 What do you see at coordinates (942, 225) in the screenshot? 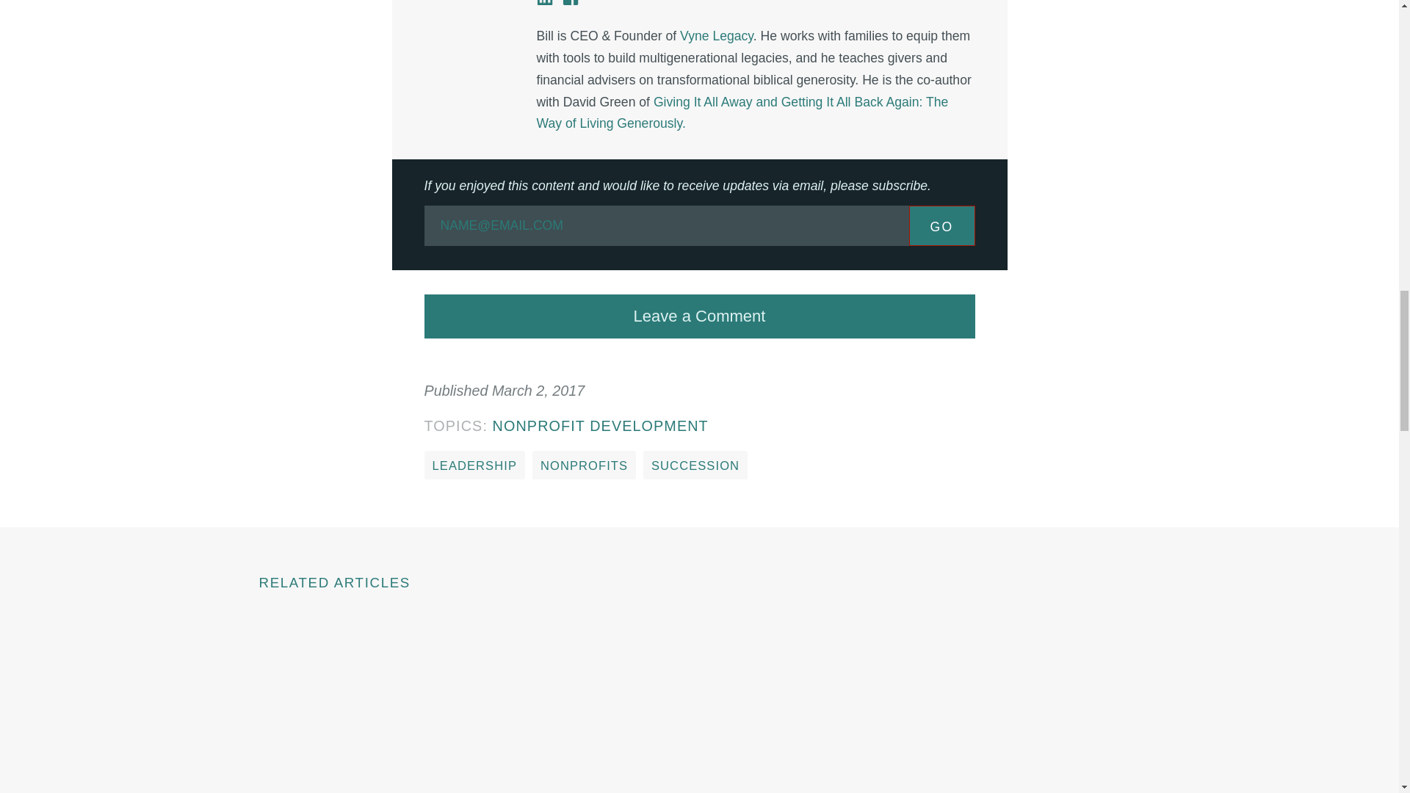
I see `GO` at bounding box center [942, 225].